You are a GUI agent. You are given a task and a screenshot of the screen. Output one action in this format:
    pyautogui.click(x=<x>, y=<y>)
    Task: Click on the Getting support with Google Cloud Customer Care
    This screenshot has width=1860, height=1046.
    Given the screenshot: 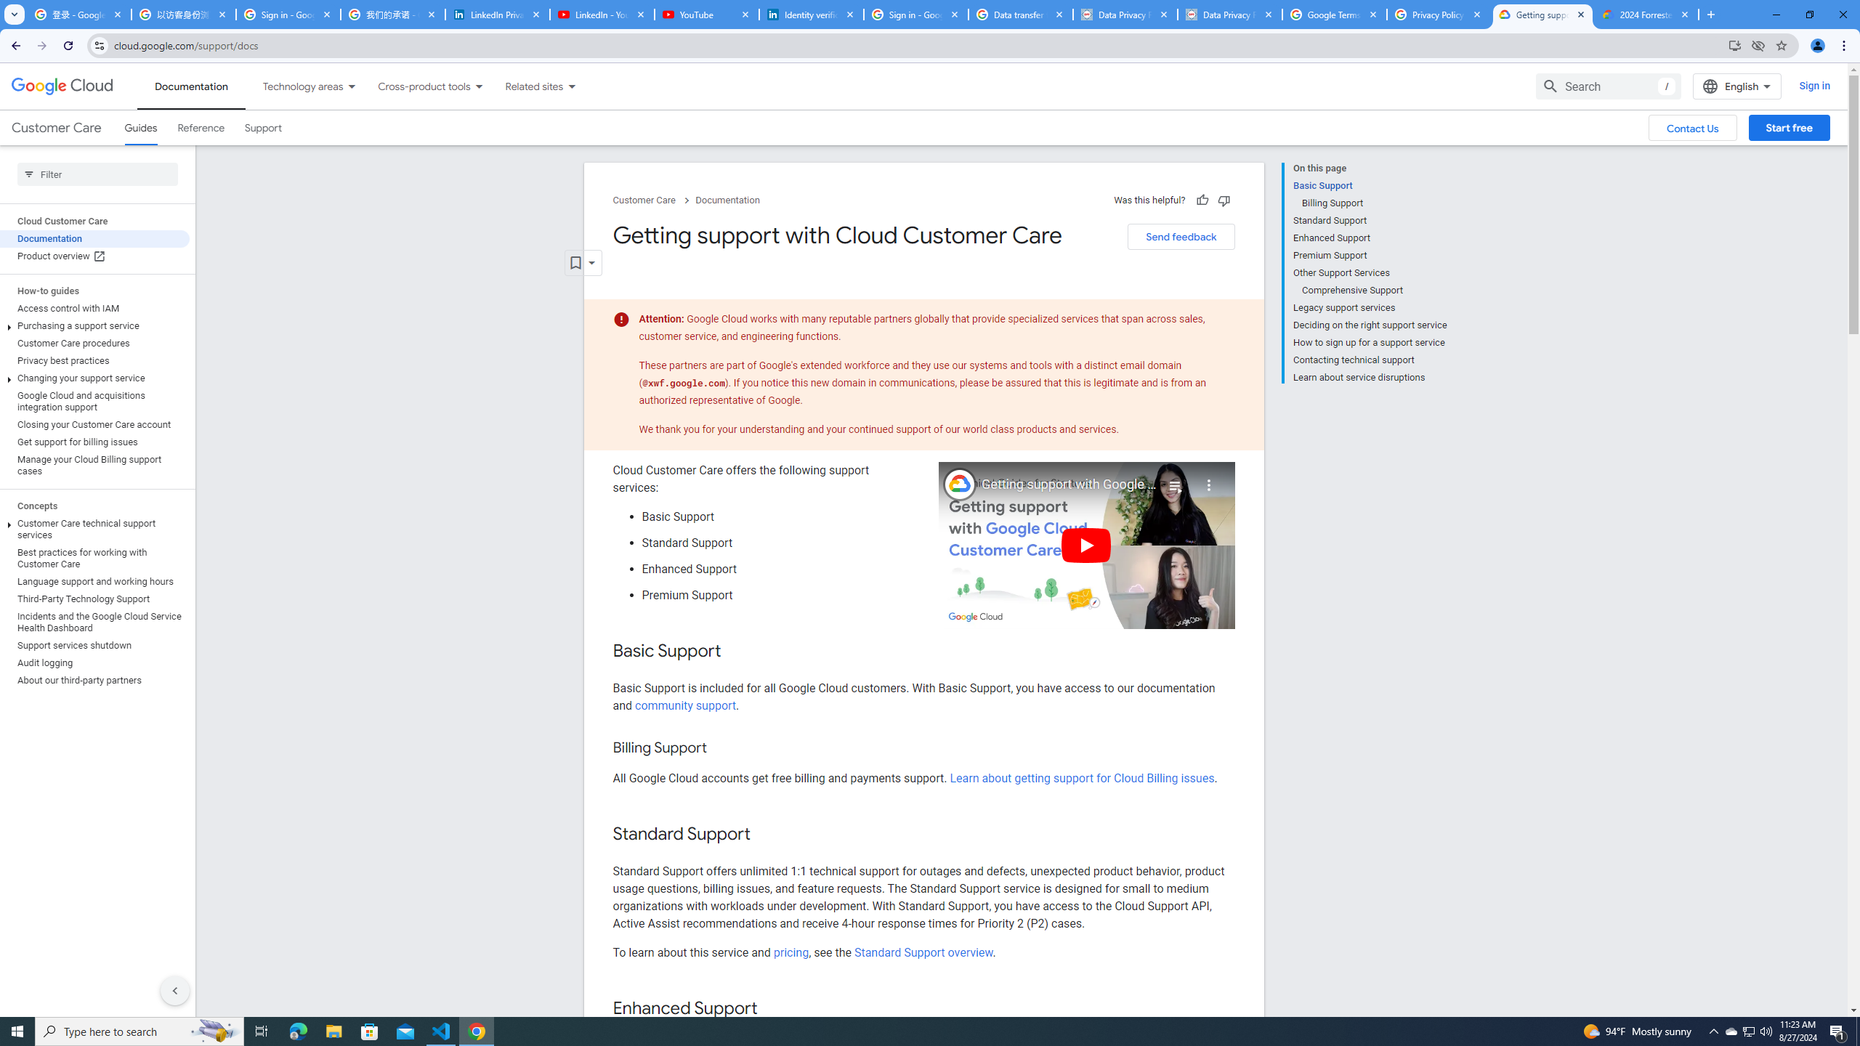 What is the action you would take?
    pyautogui.click(x=1069, y=485)
    